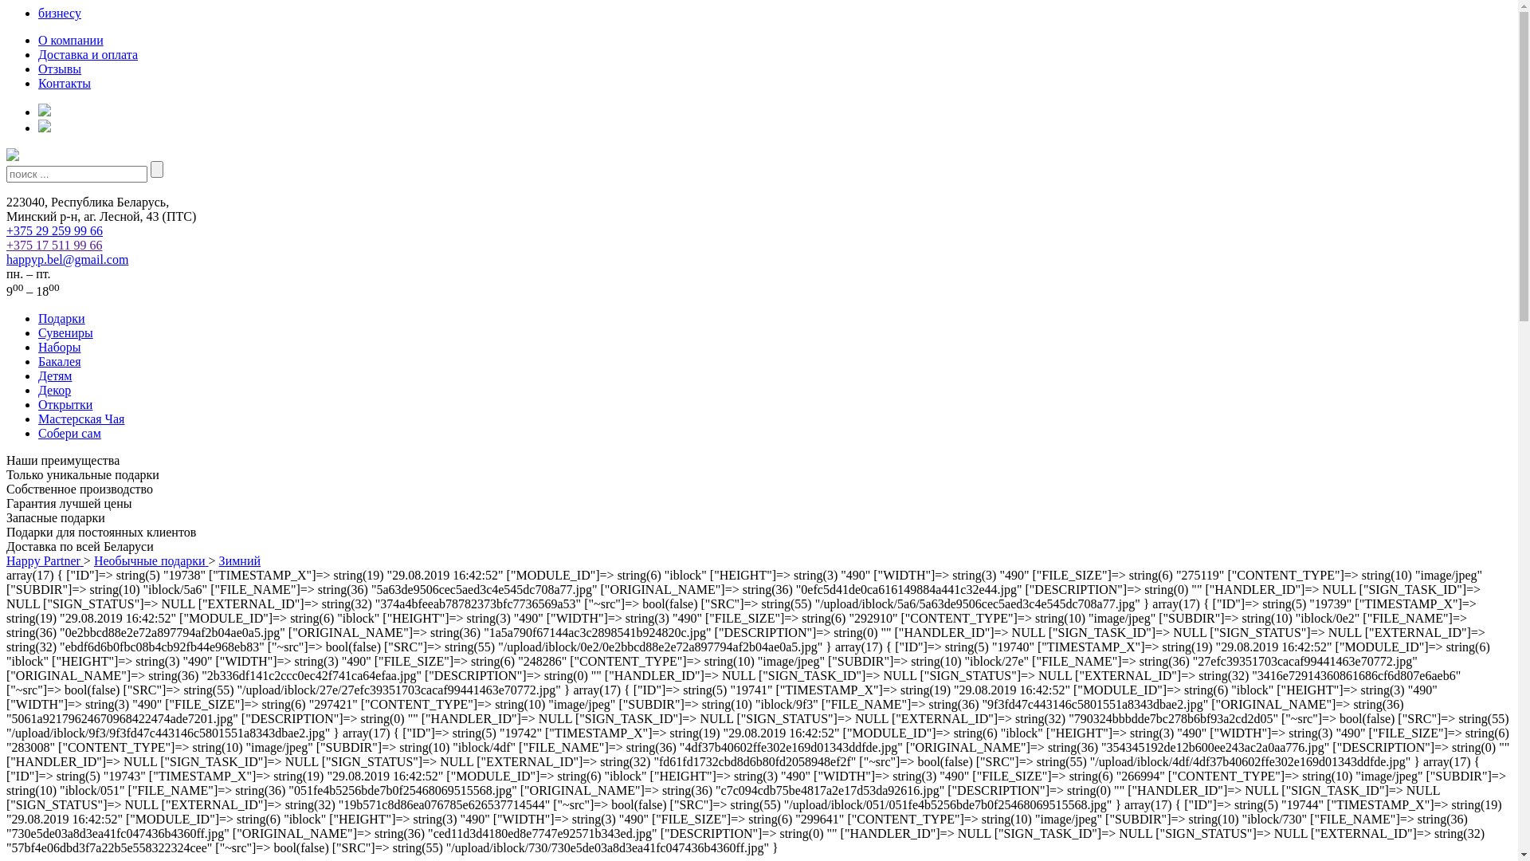  I want to click on Happy Partner, so click(45, 561).